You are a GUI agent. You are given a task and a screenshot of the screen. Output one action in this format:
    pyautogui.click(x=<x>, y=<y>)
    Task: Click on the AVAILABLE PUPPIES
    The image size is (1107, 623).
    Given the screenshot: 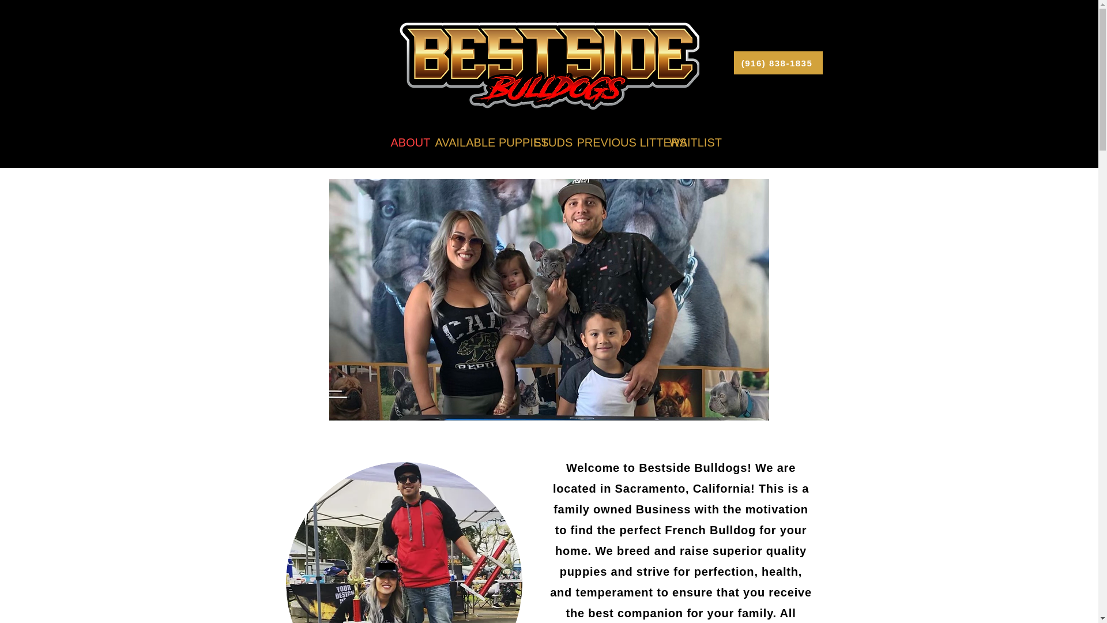 What is the action you would take?
    pyautogui.click(x=475, y=142)
    